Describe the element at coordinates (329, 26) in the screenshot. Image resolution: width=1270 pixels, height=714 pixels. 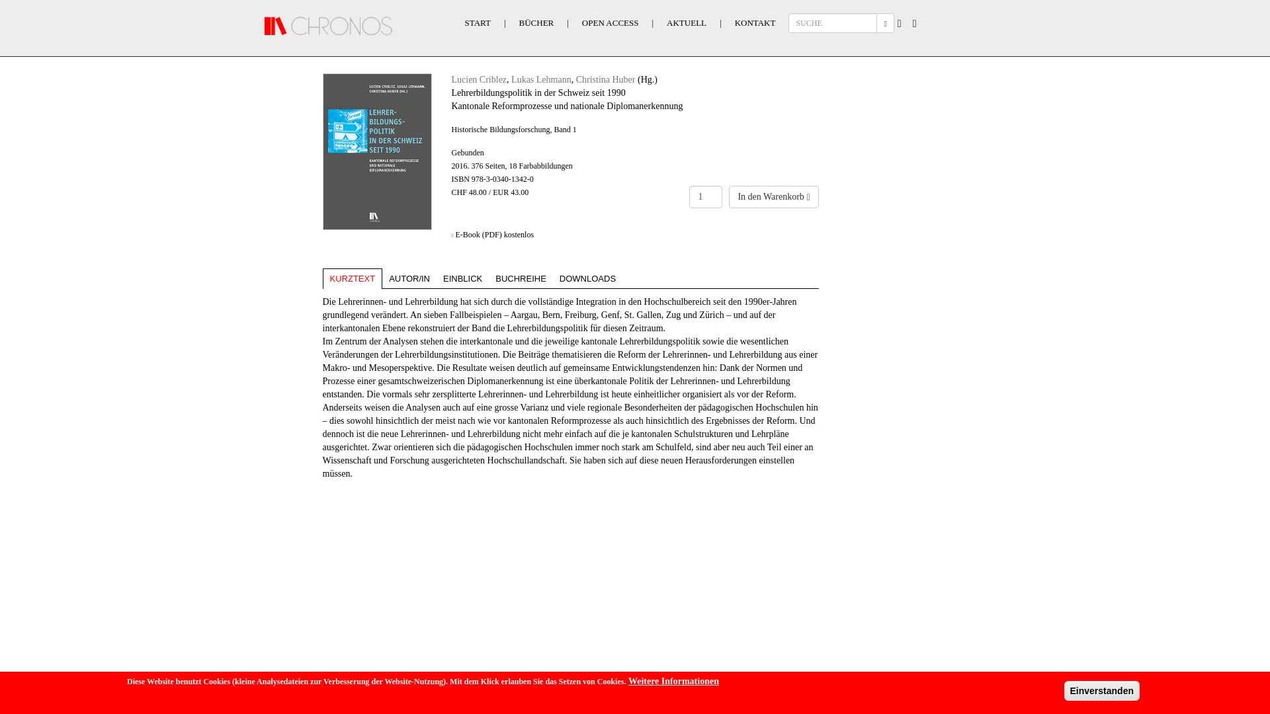
I see `Start` at that location.